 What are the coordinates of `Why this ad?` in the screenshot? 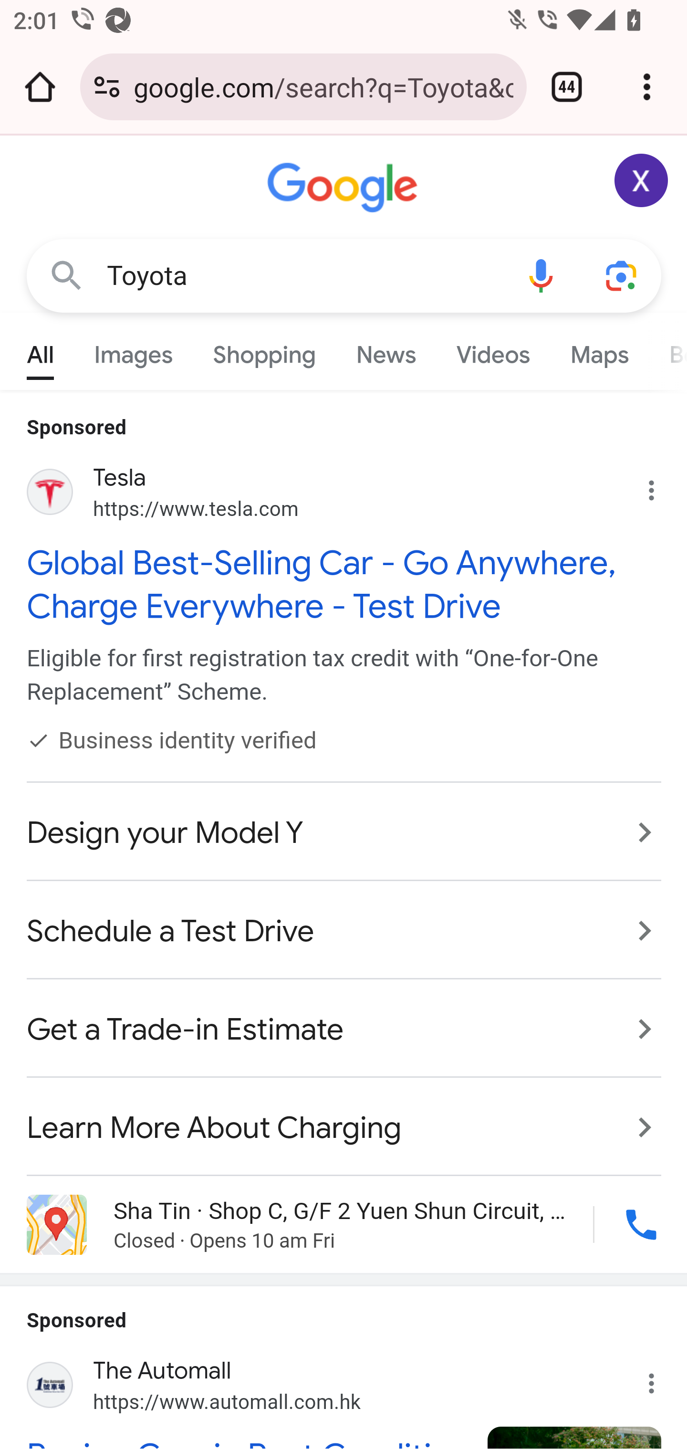 It's located at (661, 487).